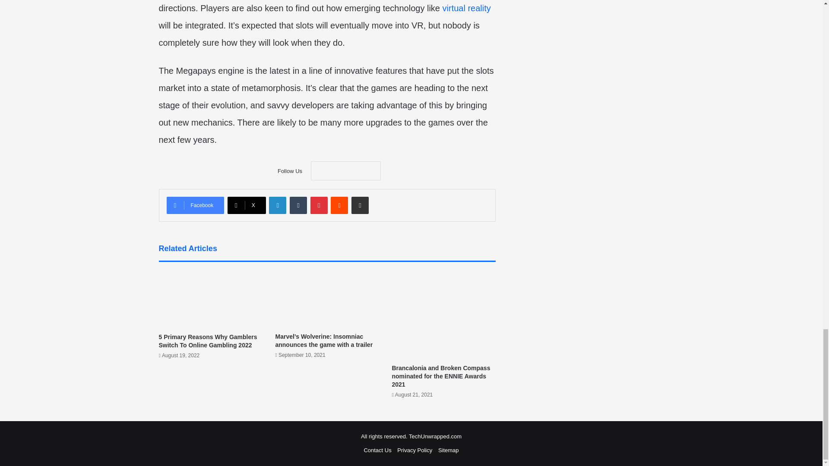 The image size is (829, 466). What do you see at coordinates (360, 205) in the screenshot?
I see `Share via Email` at bounding box center [360, 205].